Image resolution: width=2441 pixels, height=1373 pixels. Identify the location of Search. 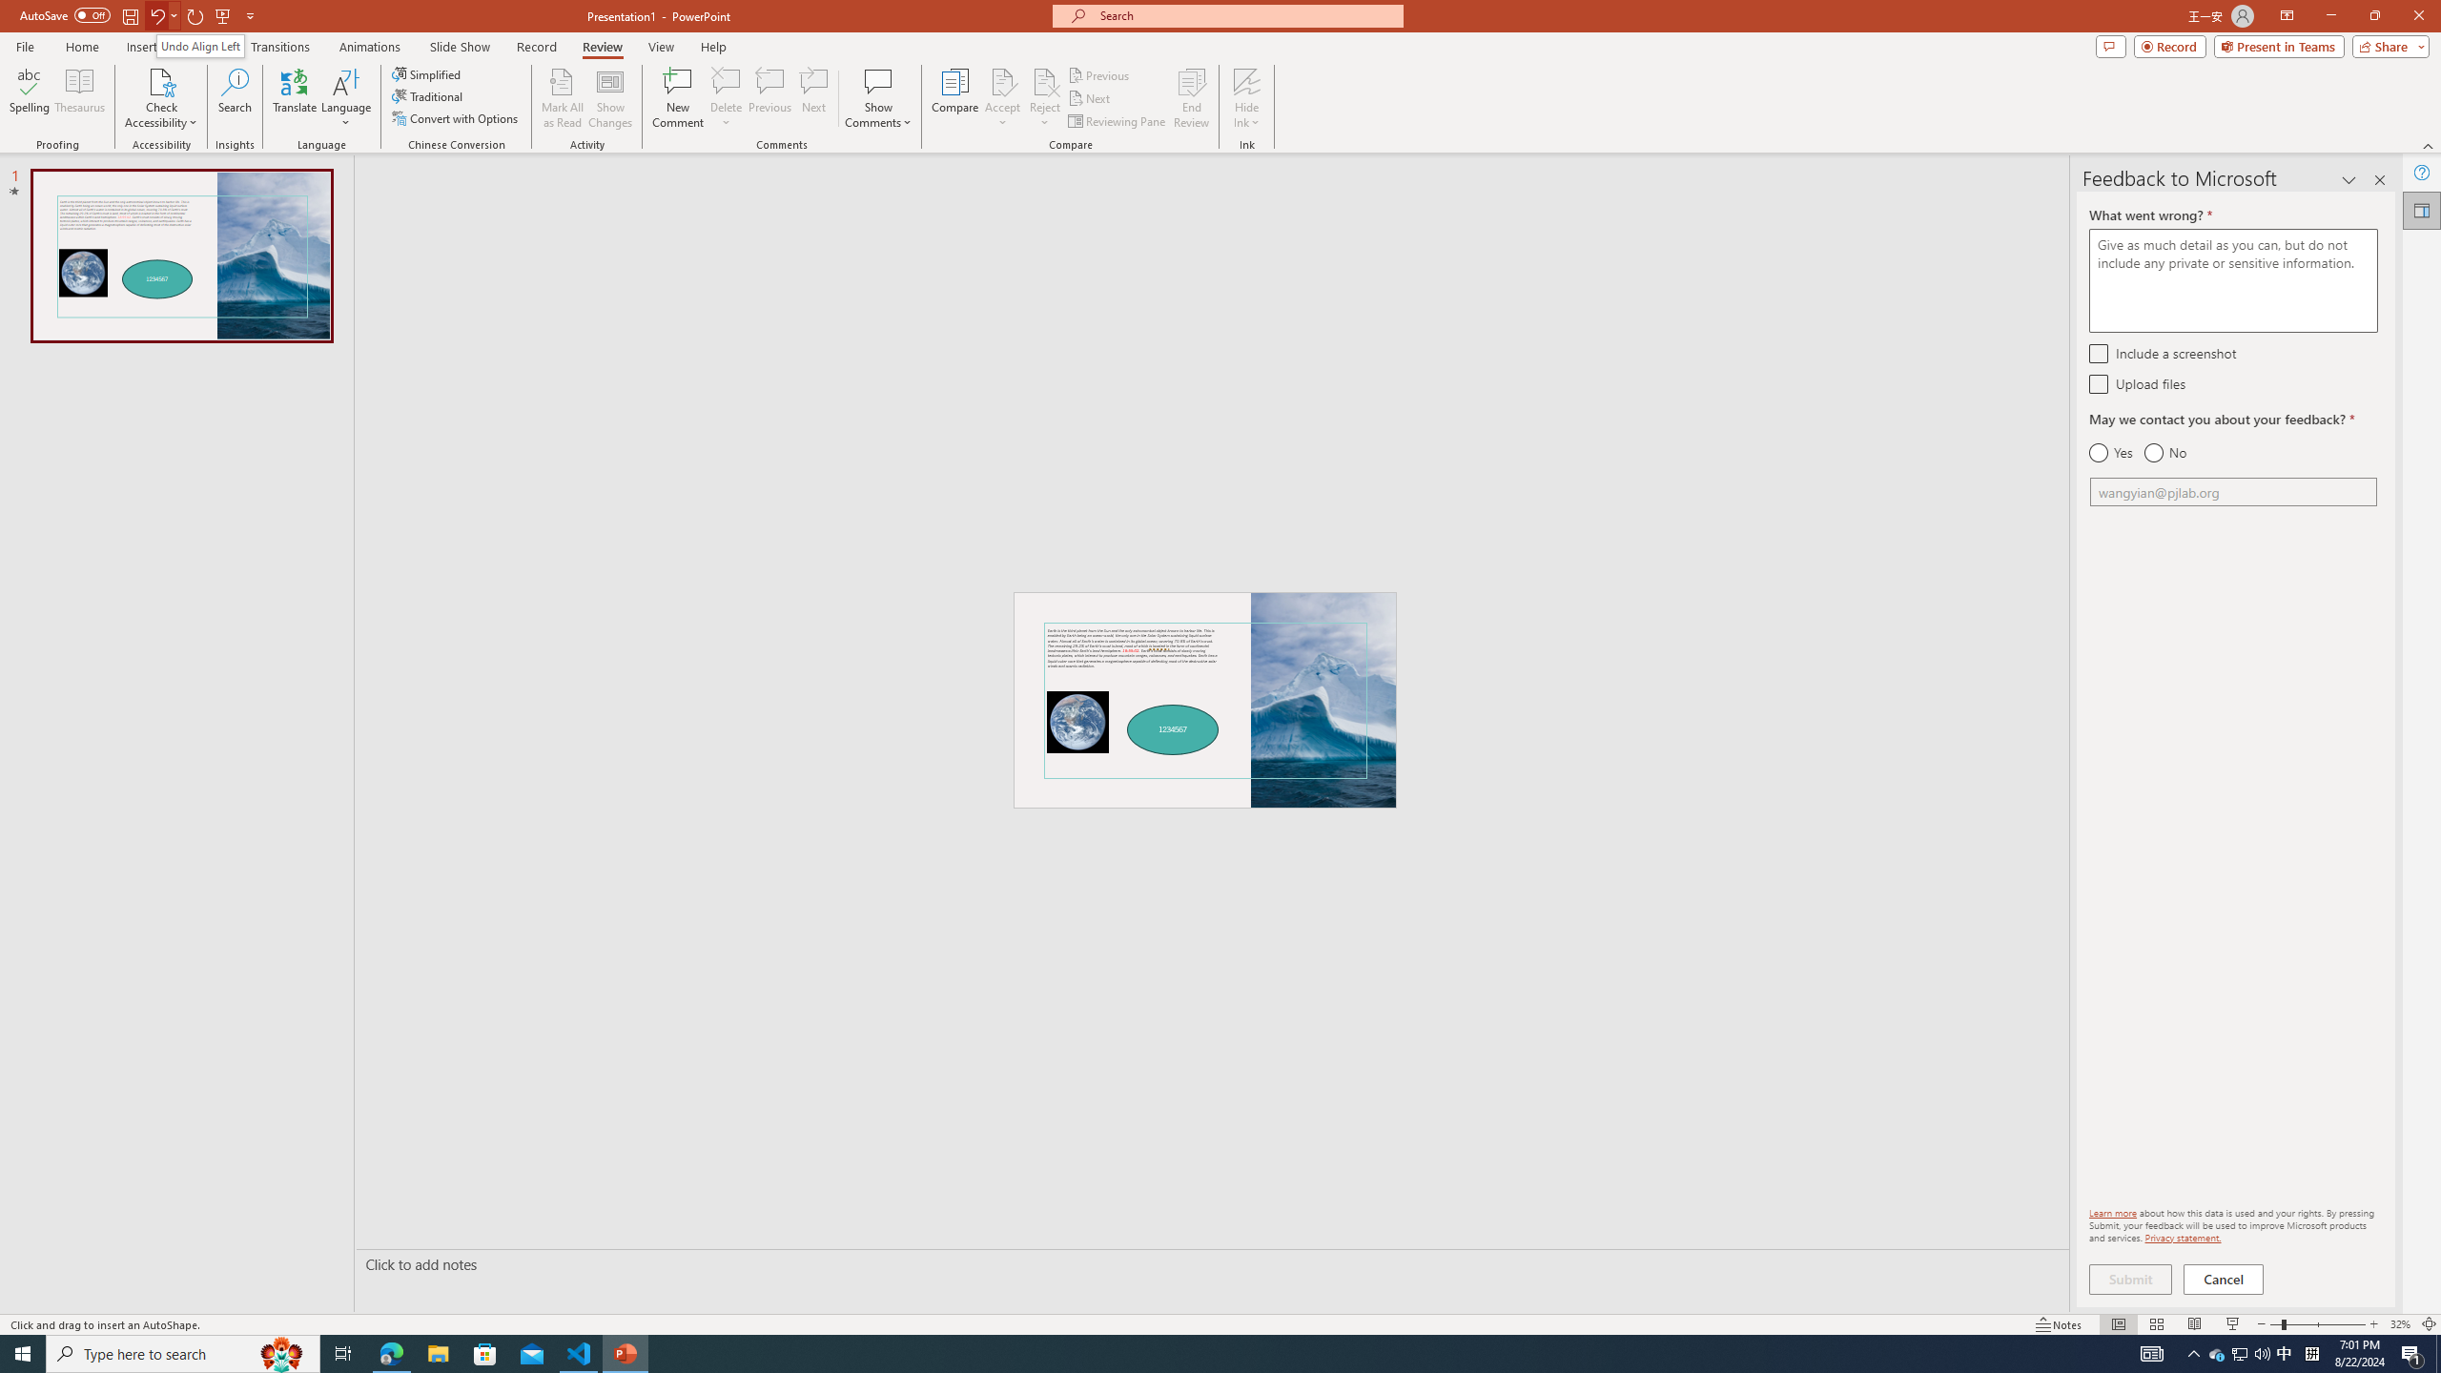
(235, 98).